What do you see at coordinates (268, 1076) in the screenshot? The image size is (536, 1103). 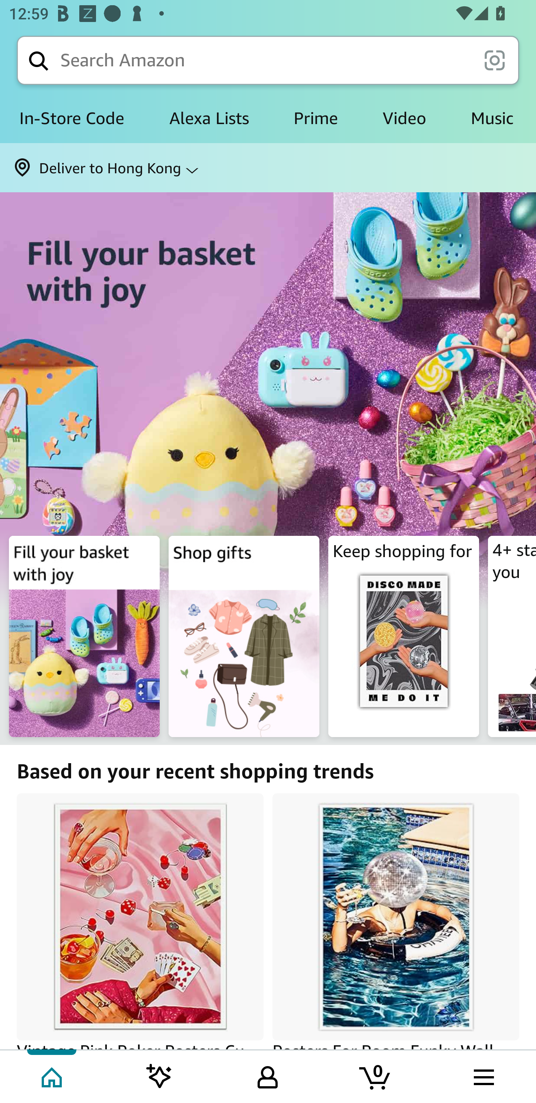 I see `Your Amazon.com Tab 3 of 5` at bounding box center [268, 1076].